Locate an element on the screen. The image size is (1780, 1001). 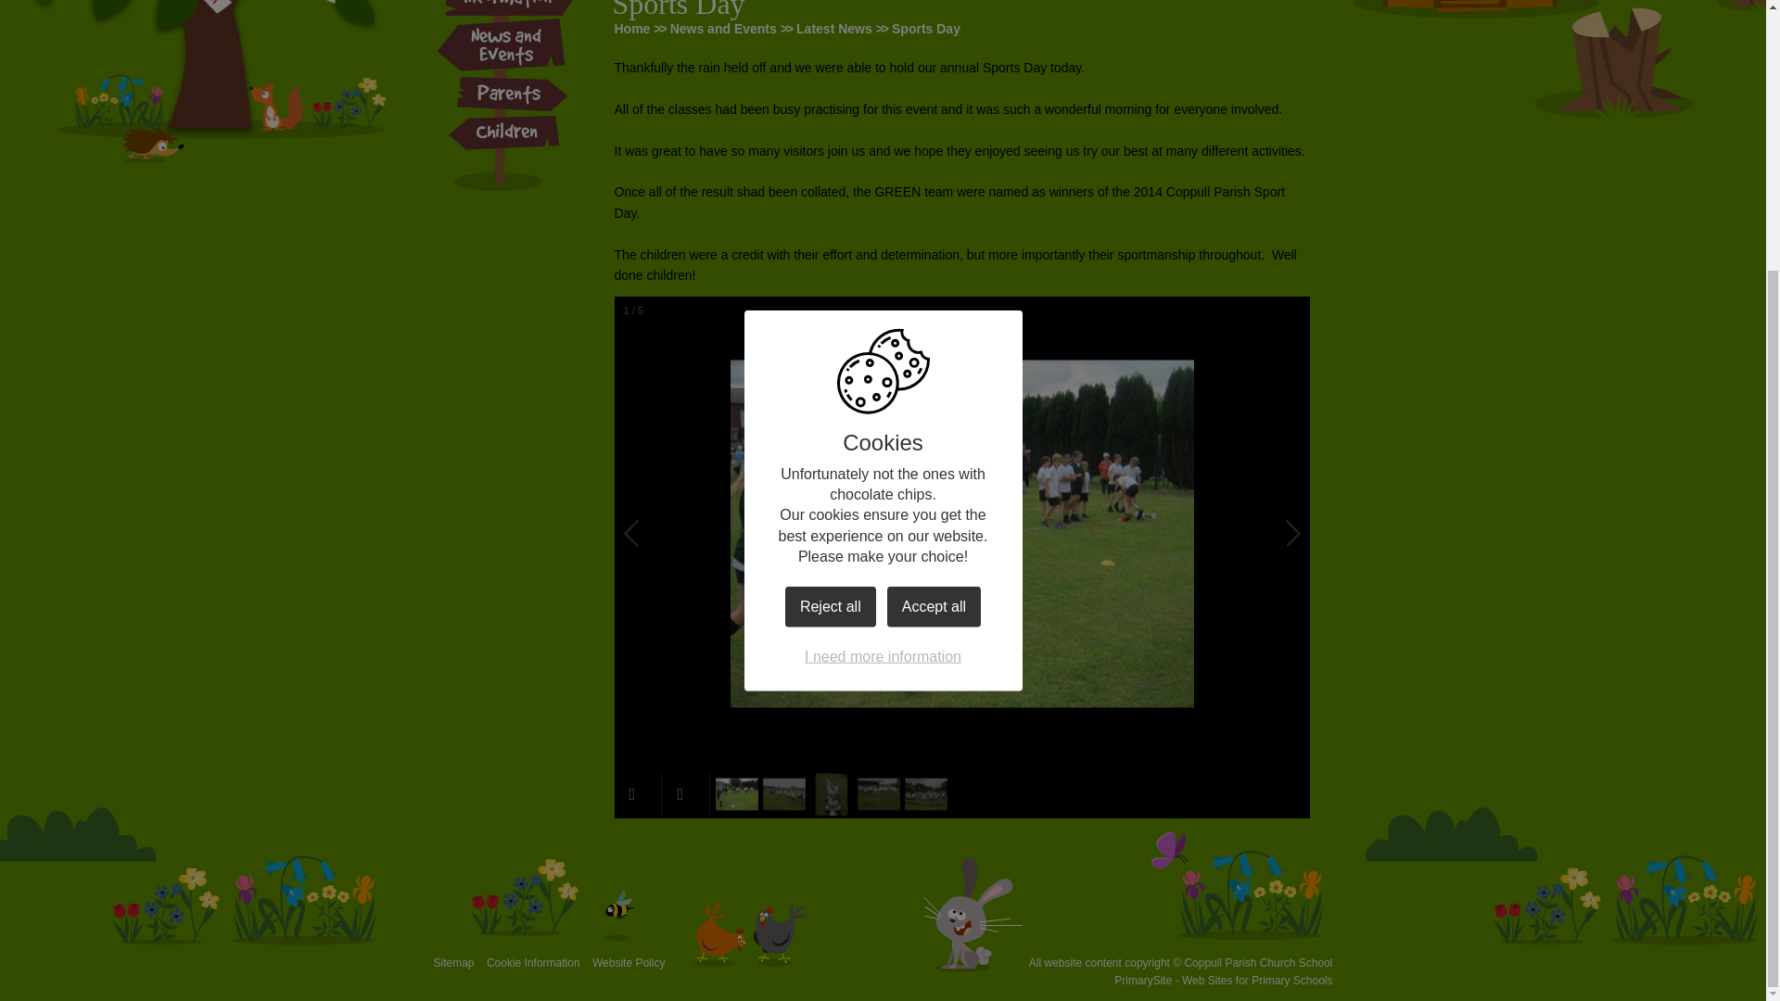
Latest News is located at coordinates (833, 28).